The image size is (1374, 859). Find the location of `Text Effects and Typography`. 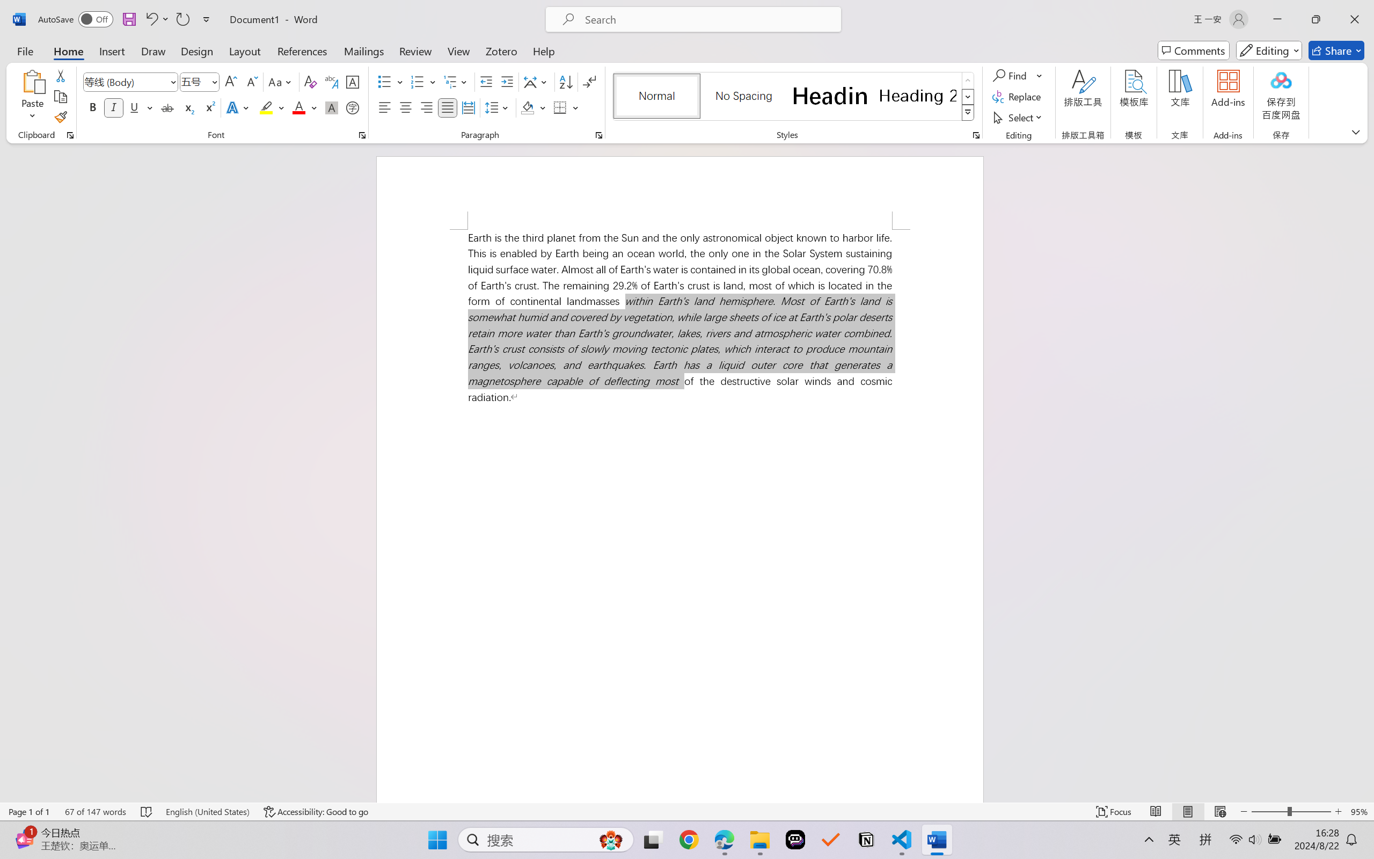

Text Effects and Typography is located at coordinates (239, 107).